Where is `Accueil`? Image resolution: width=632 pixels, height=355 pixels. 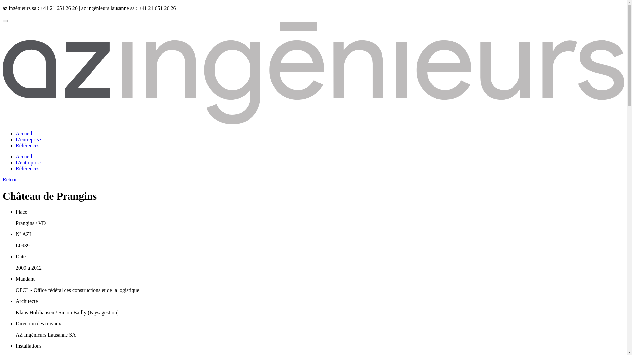
Accueil is located at coordinates (24, 156).